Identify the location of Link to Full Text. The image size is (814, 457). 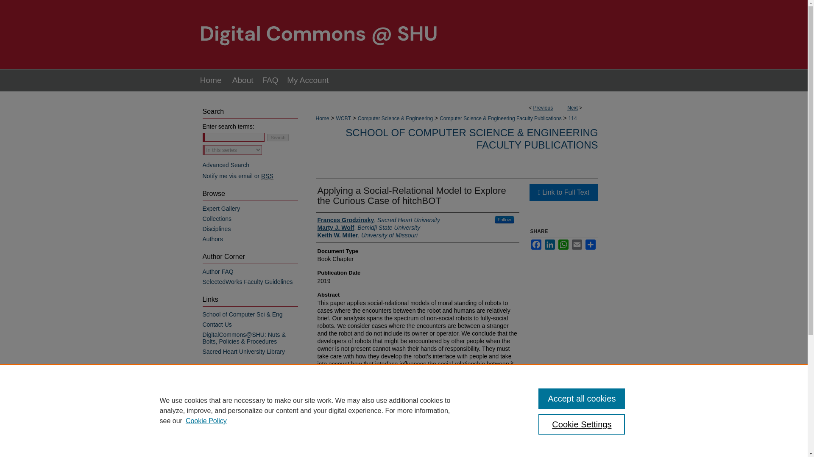
(563, 193).